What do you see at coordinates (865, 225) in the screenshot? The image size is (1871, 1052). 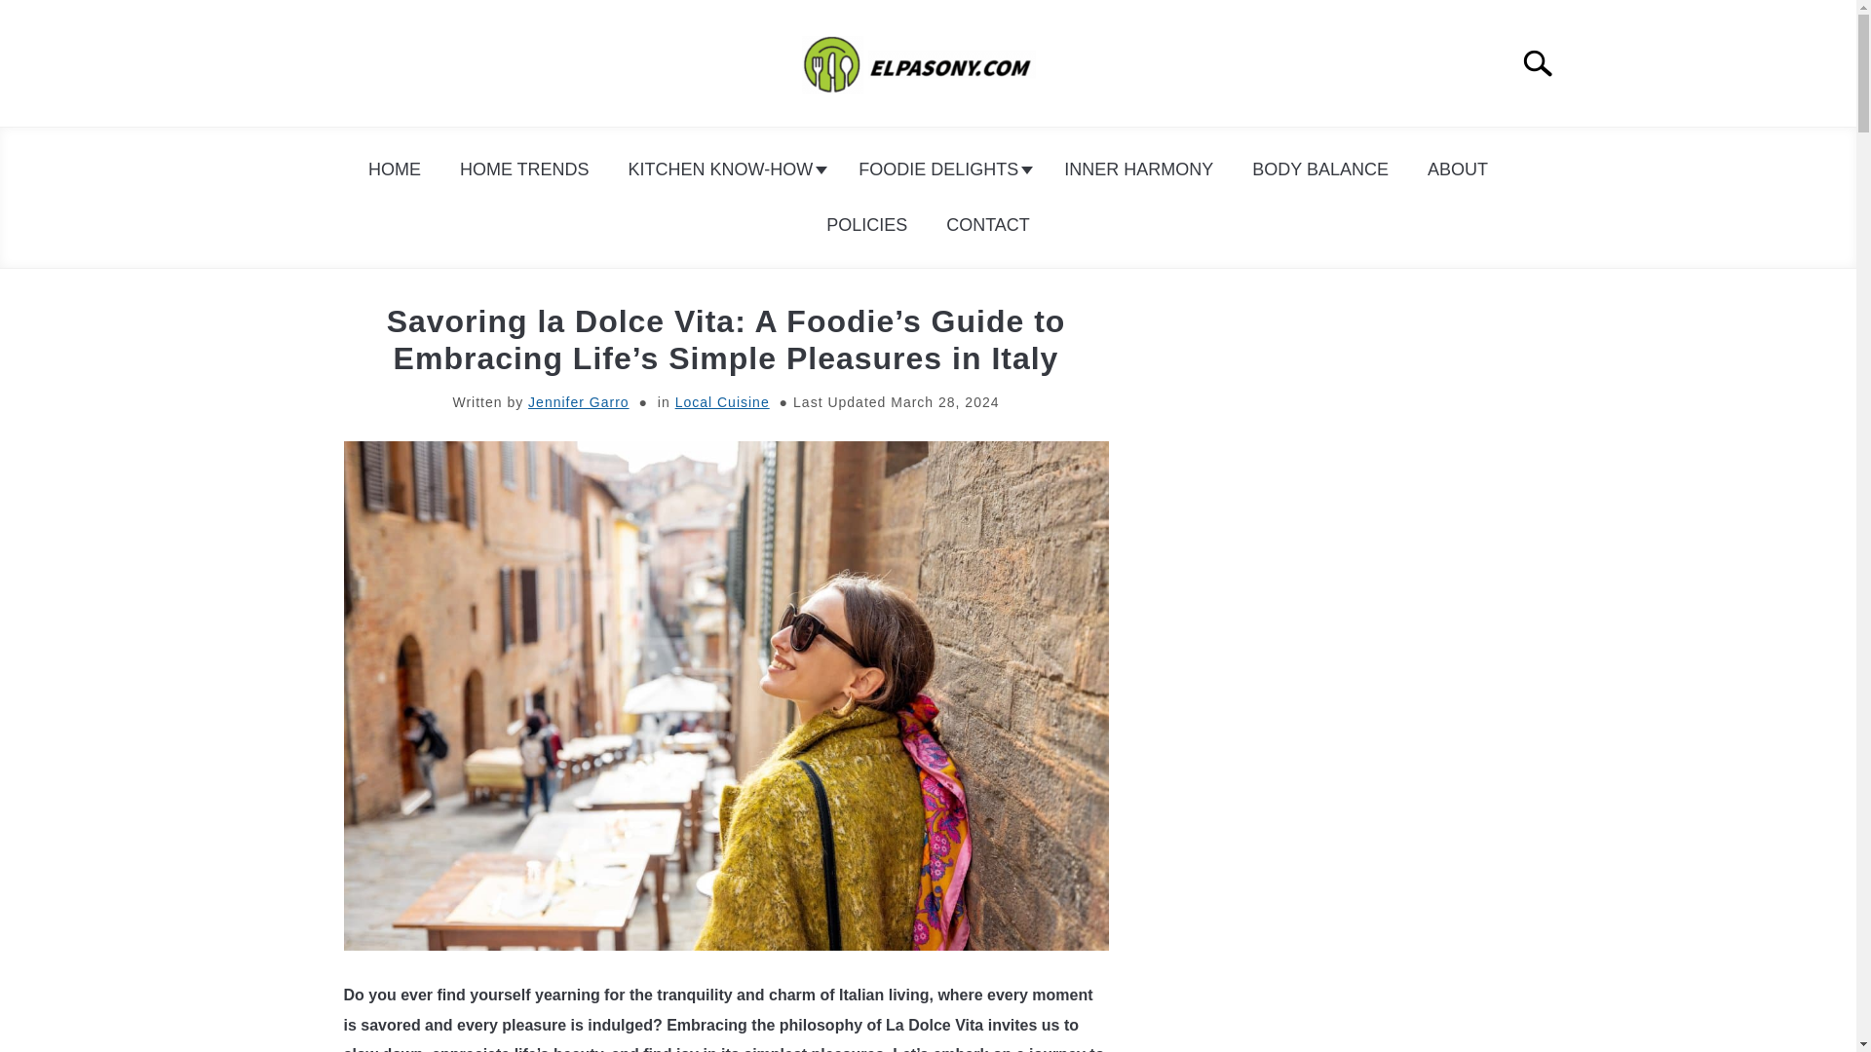 I see `POLICIES` at bounding box center [865, 225].